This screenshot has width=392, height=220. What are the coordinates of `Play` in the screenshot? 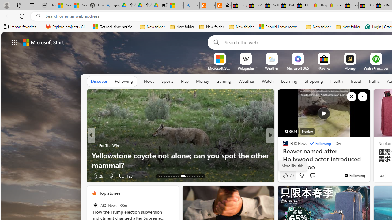 It's located at (184, 81).